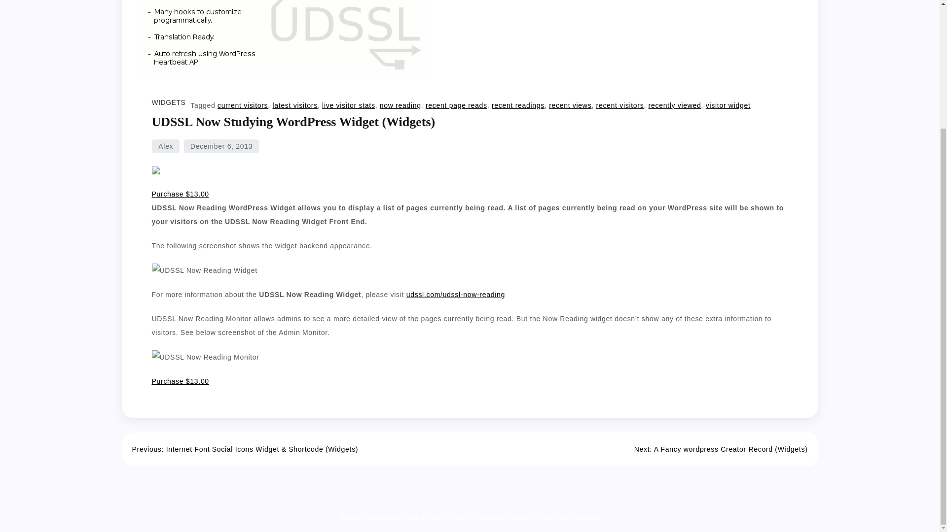  What do you see at coordinates (221, 146) in the screenshot?
I see `December 6, 2013` at bounding box center [221, 146].